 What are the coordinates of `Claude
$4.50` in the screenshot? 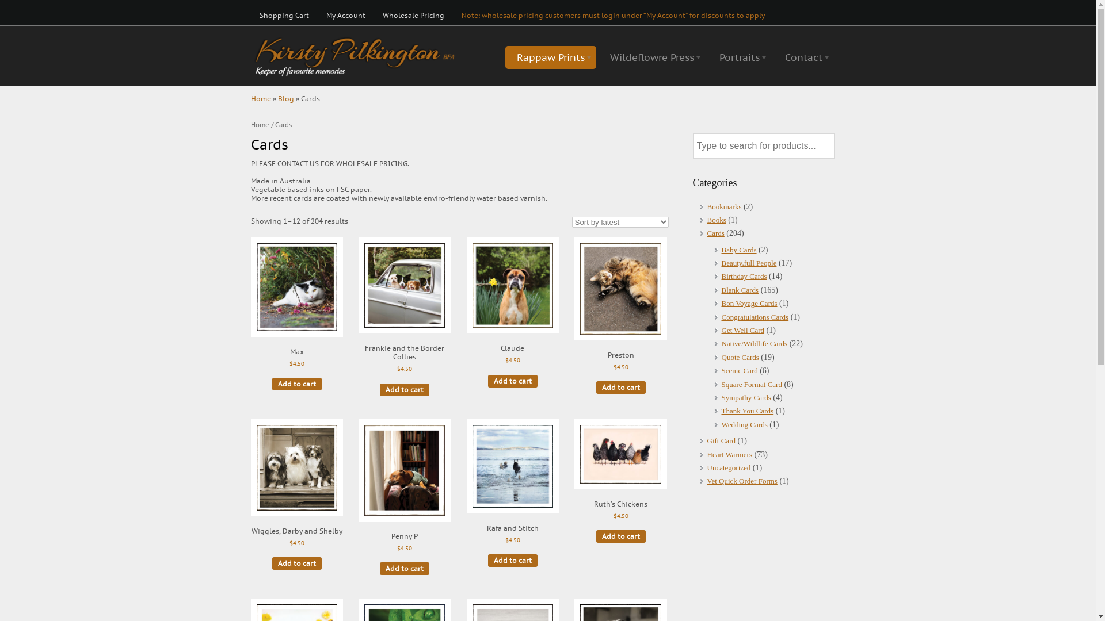 It's located at (513, 311).